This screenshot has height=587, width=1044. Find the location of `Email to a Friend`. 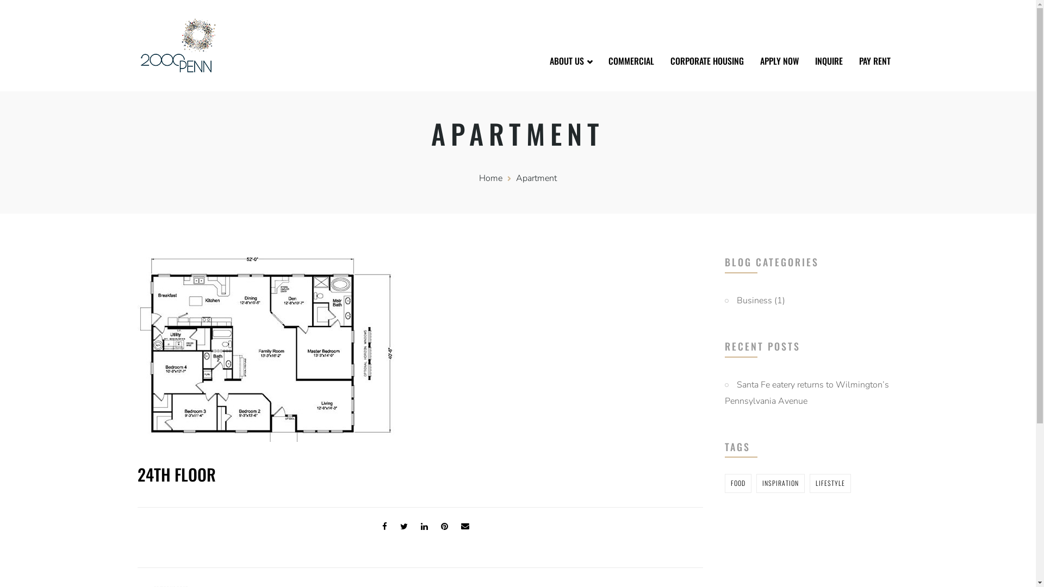

Email to a Friend is located at coordinates (465, 527).